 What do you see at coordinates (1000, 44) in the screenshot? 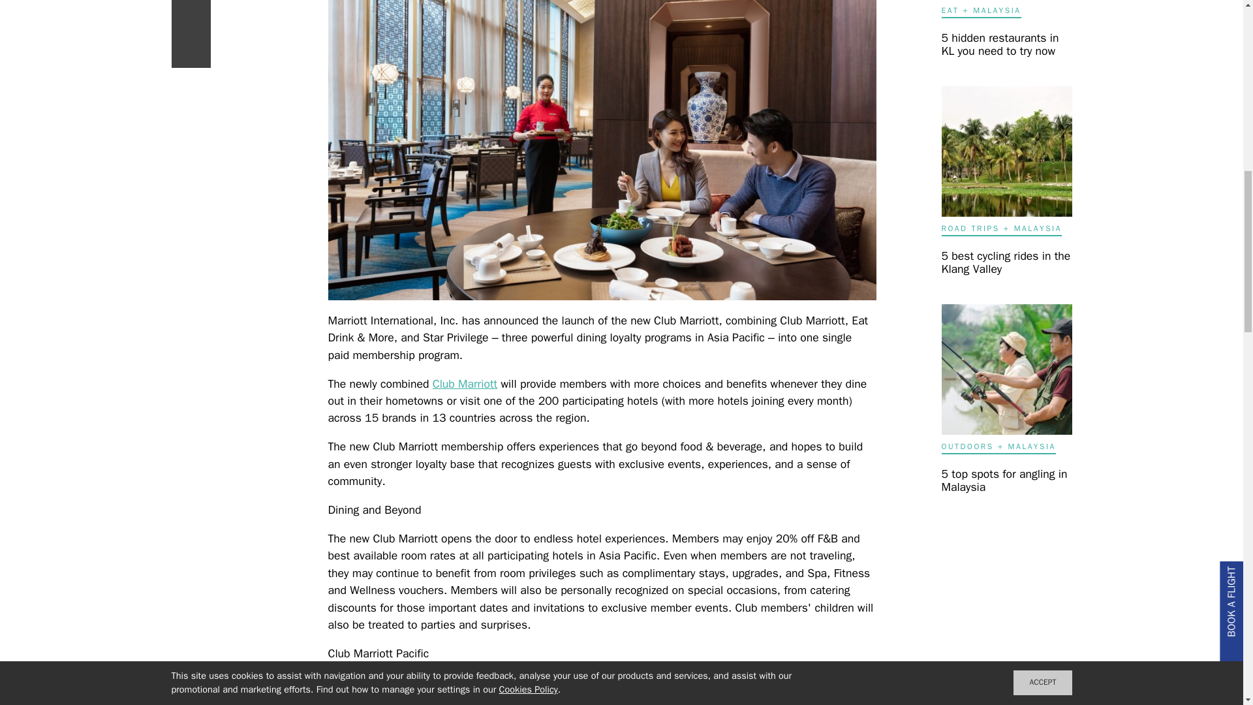
I see `5 hidden restaurants in KL you need to try now` at bounding box center [1000, 44].